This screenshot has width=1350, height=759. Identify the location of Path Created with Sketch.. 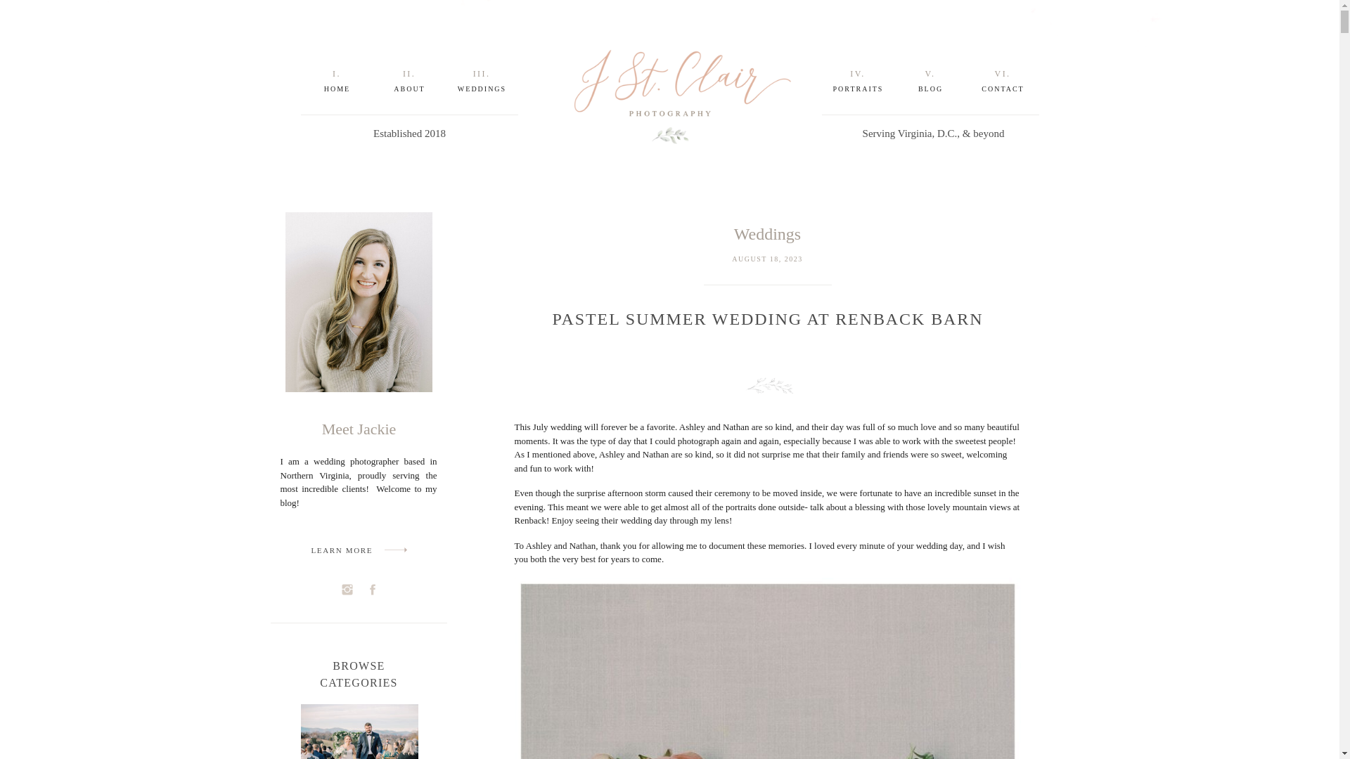
(394, 550).